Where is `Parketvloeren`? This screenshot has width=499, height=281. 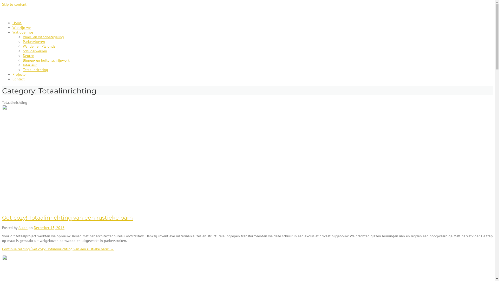 Parketvloeren is located at coordinates (34, 42).